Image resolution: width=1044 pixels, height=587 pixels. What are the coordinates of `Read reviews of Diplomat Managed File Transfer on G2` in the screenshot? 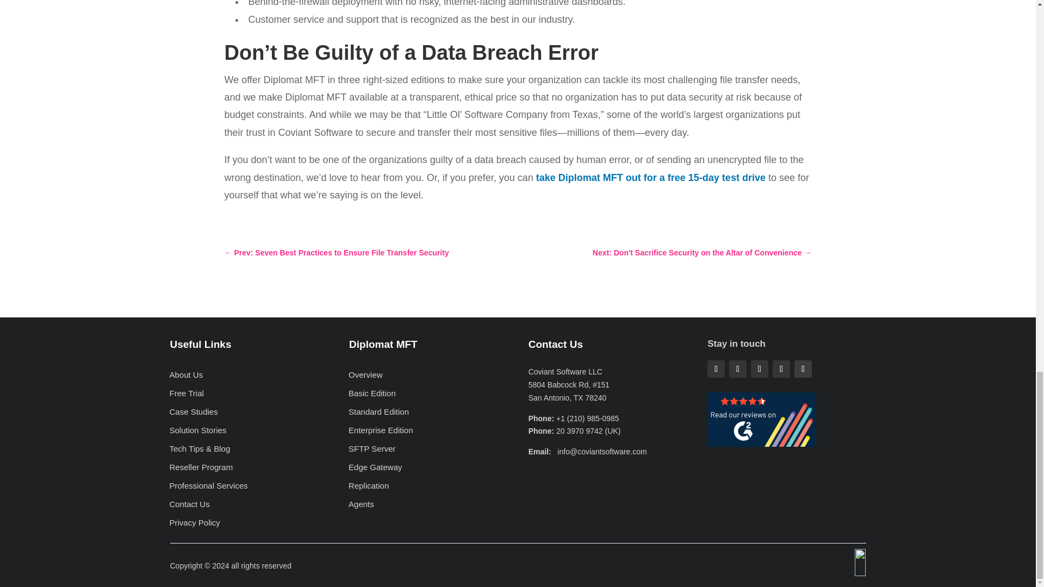 It's located at (762, 444).